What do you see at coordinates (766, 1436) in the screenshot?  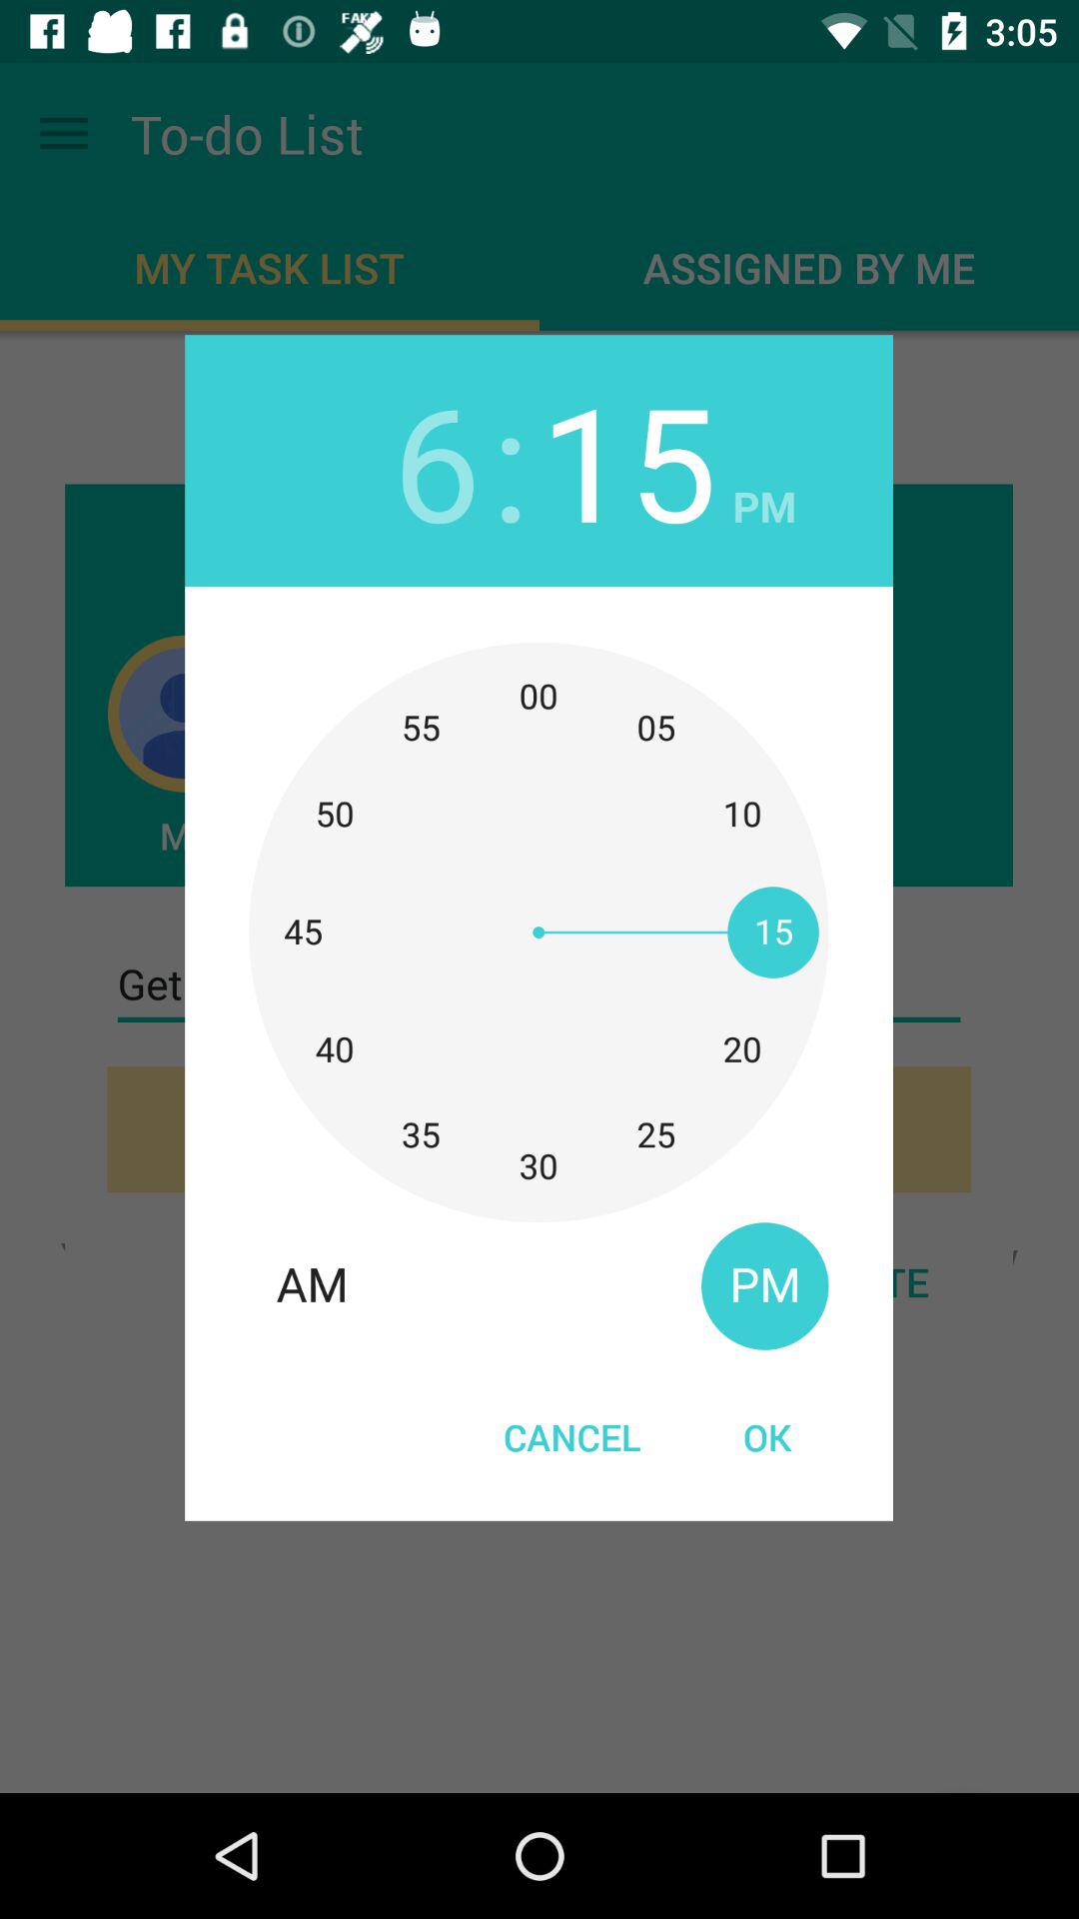 I see `open the ok item` at bounding box center [766, 1436].